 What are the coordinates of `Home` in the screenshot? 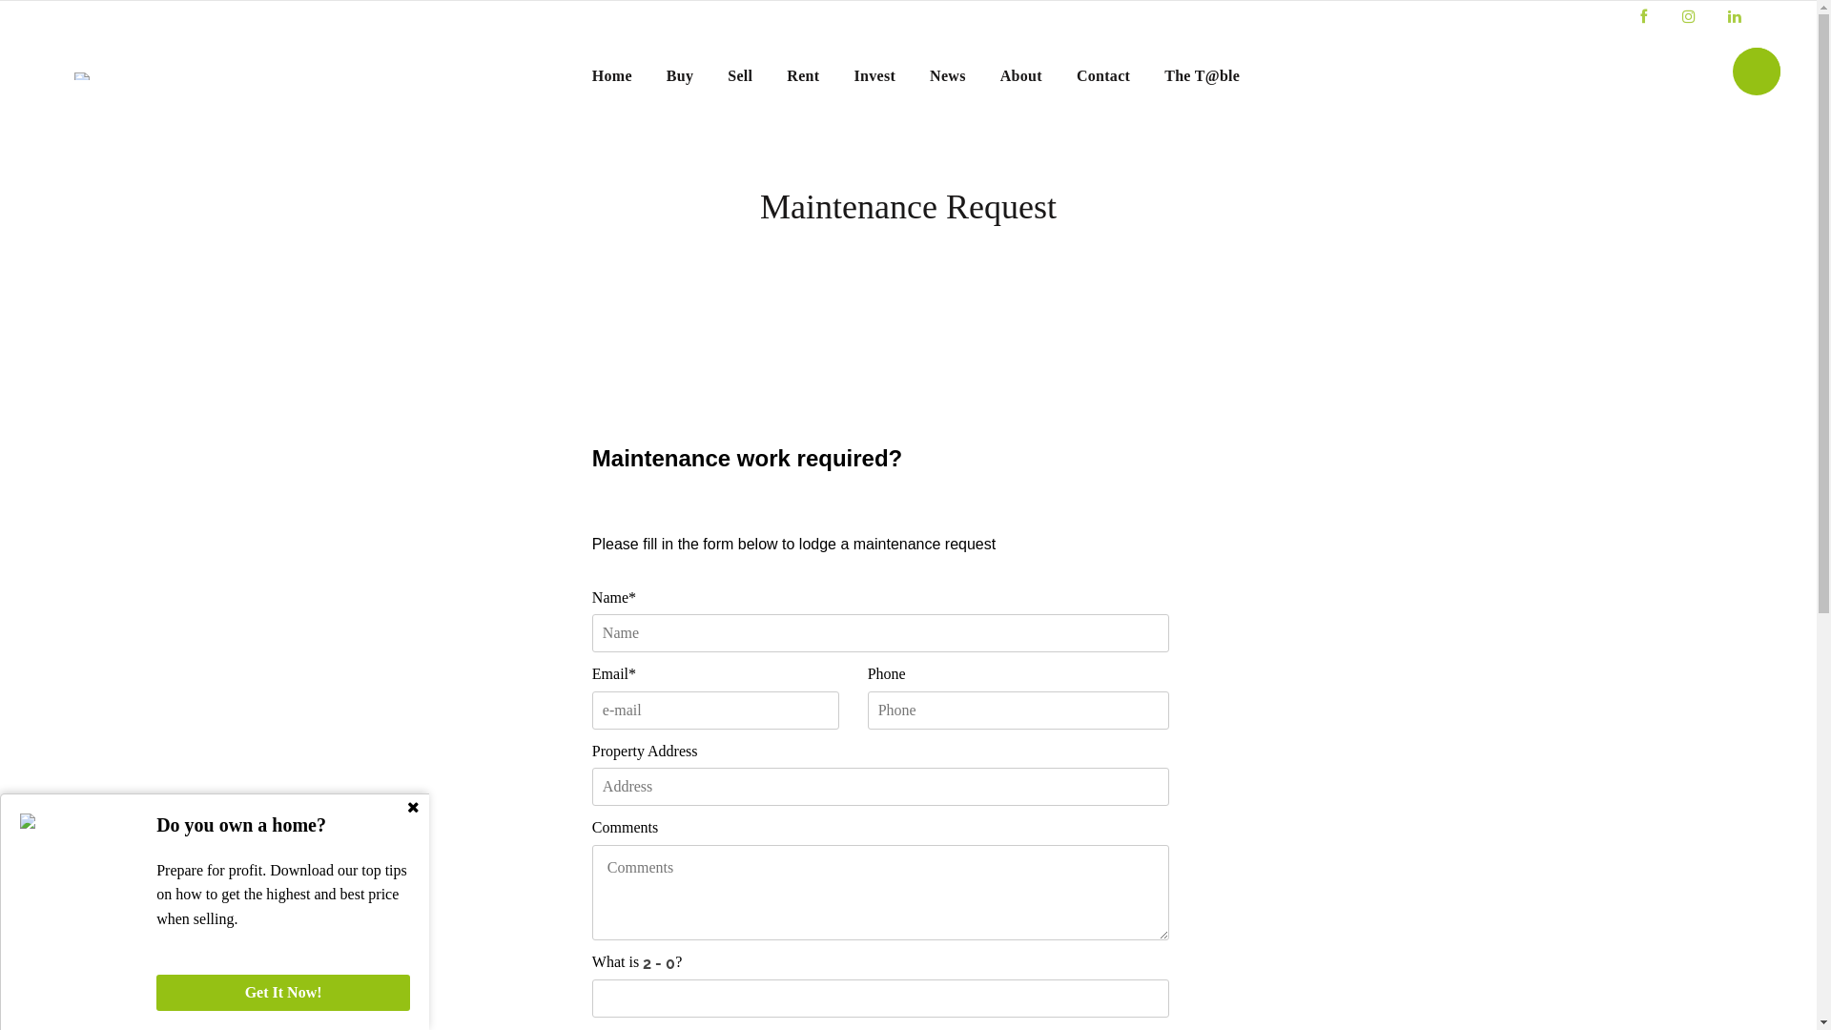 It's located at (612, 76).